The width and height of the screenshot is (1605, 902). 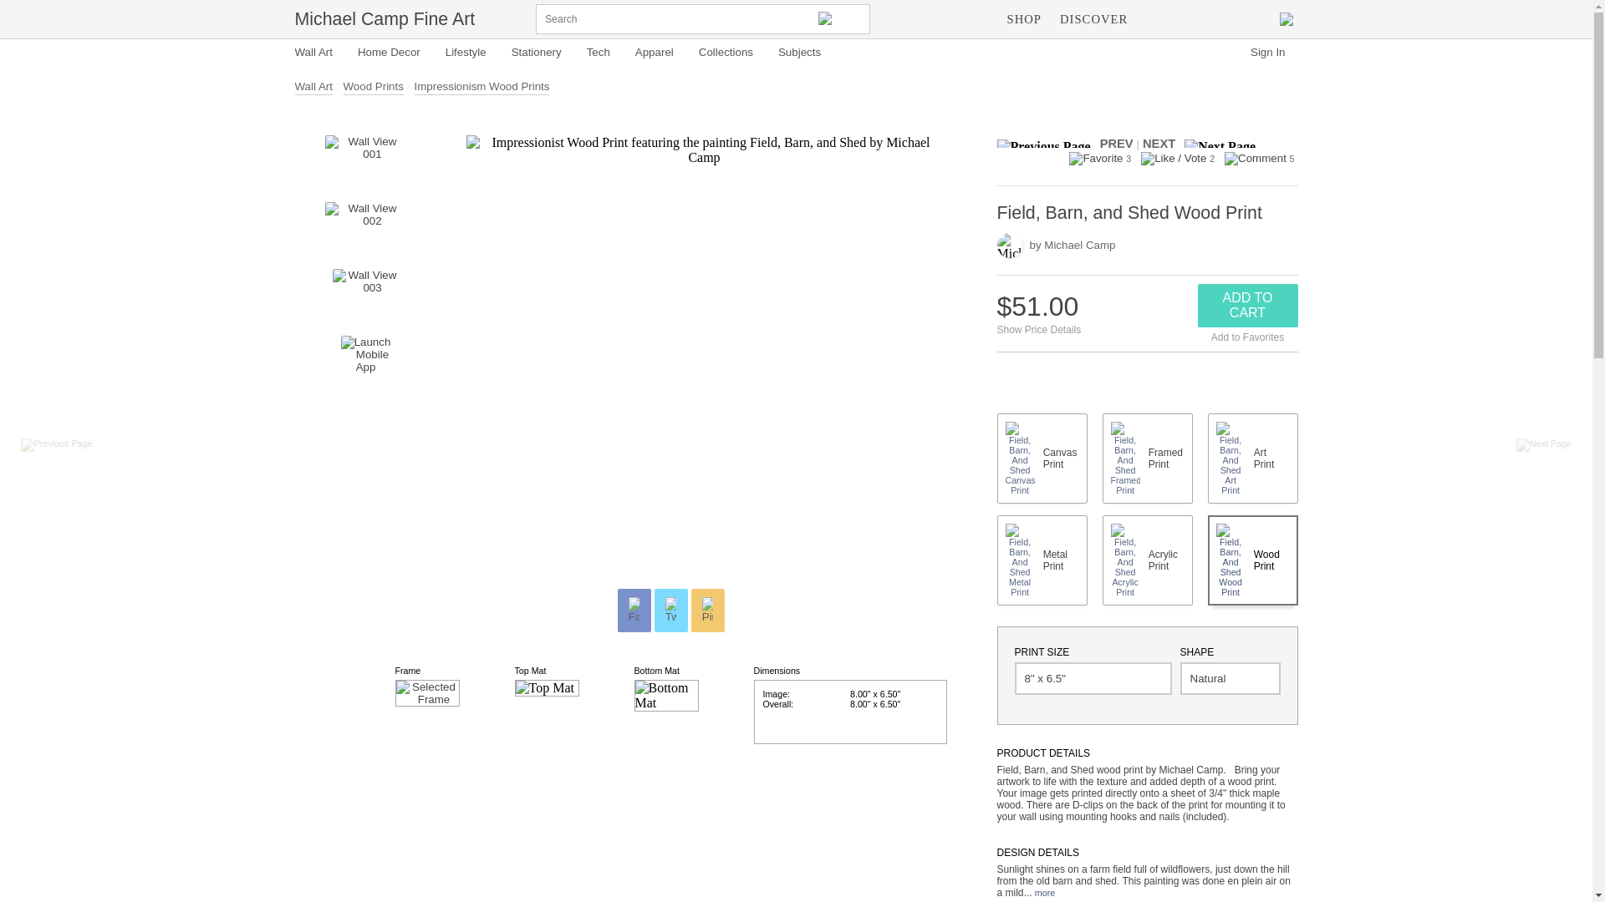 What do you see at coordinates (366, 294) in the screenshot?
I see `Wall View 003` at bounding box center [366, 294].